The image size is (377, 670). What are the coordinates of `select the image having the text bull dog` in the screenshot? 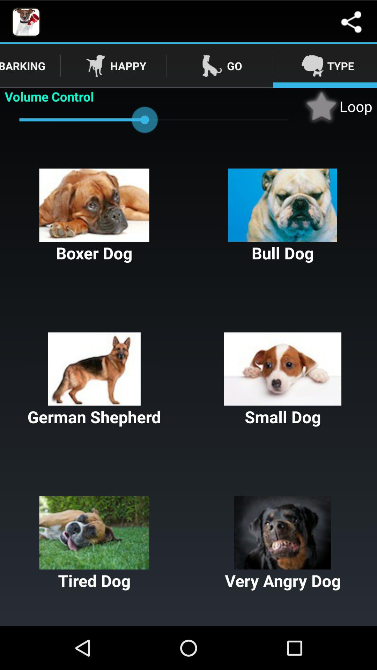 It's located at (283, 216).